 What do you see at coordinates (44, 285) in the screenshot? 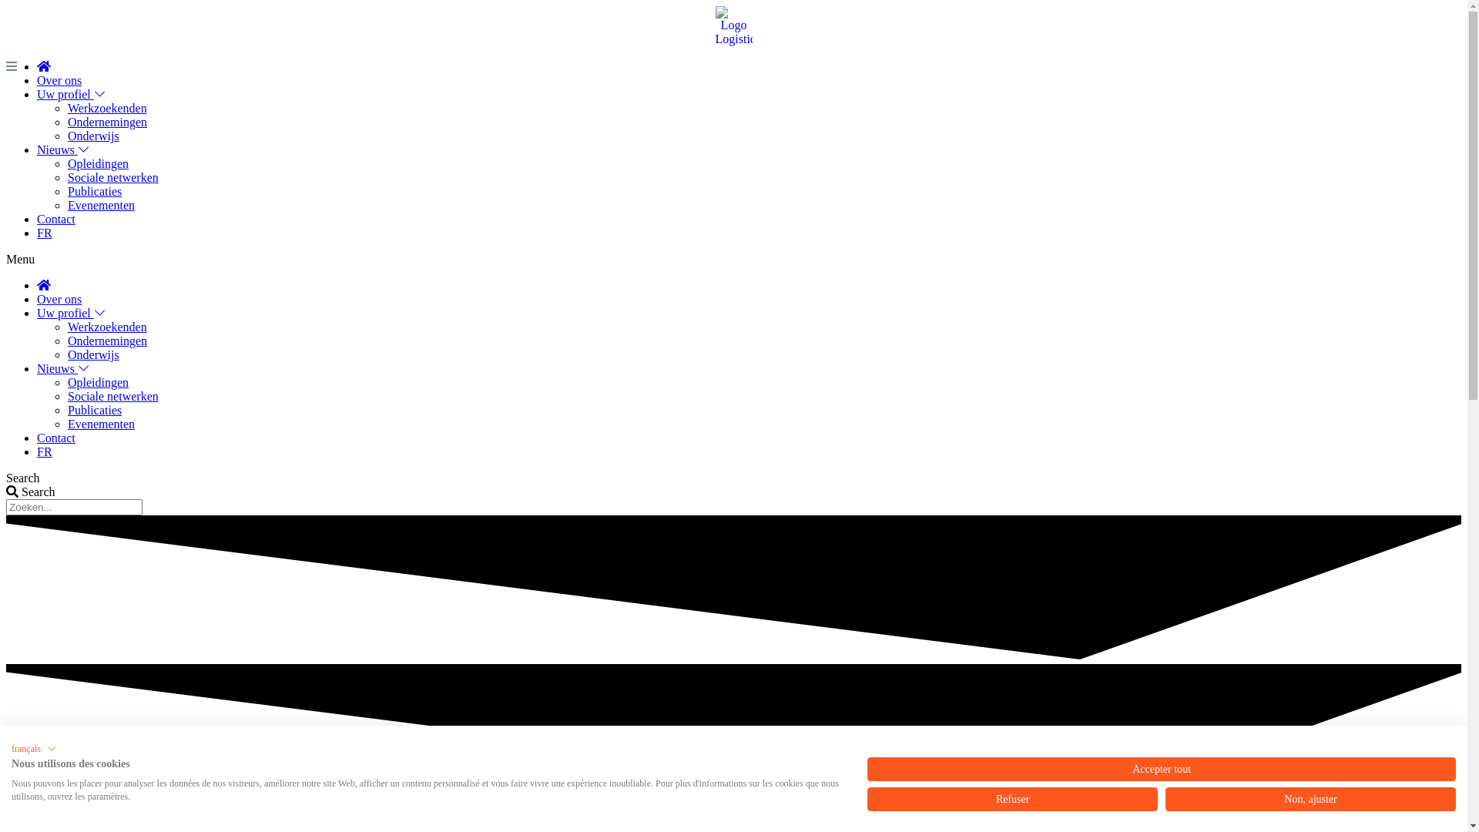
I see `Home` at bounding box center [44, 285].